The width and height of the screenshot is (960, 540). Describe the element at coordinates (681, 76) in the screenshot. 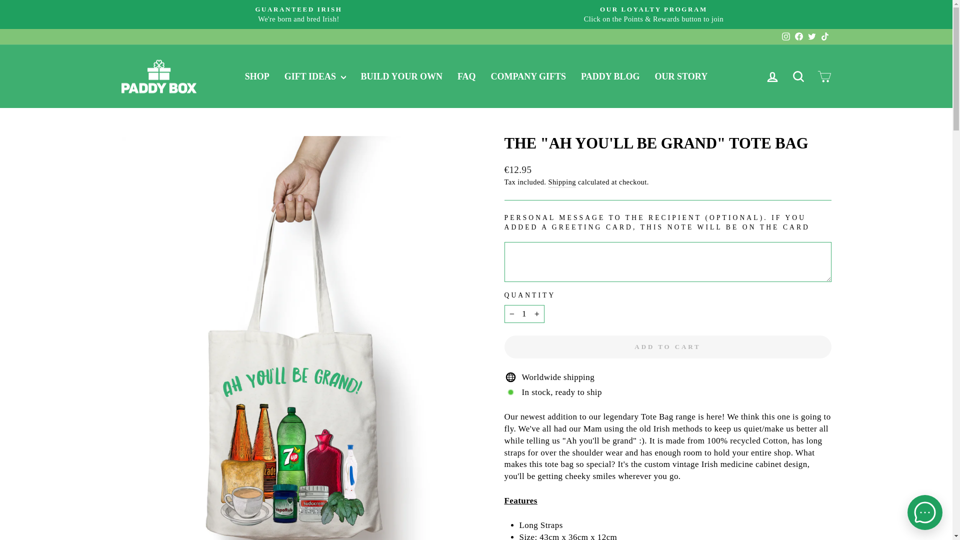

I see `OUR STORY` at that location.